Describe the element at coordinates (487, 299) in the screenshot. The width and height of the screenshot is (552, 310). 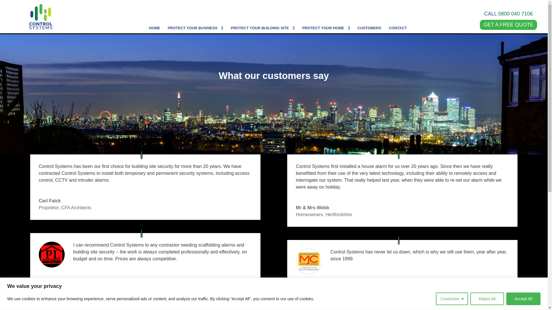
I see `Reject All` at that location.